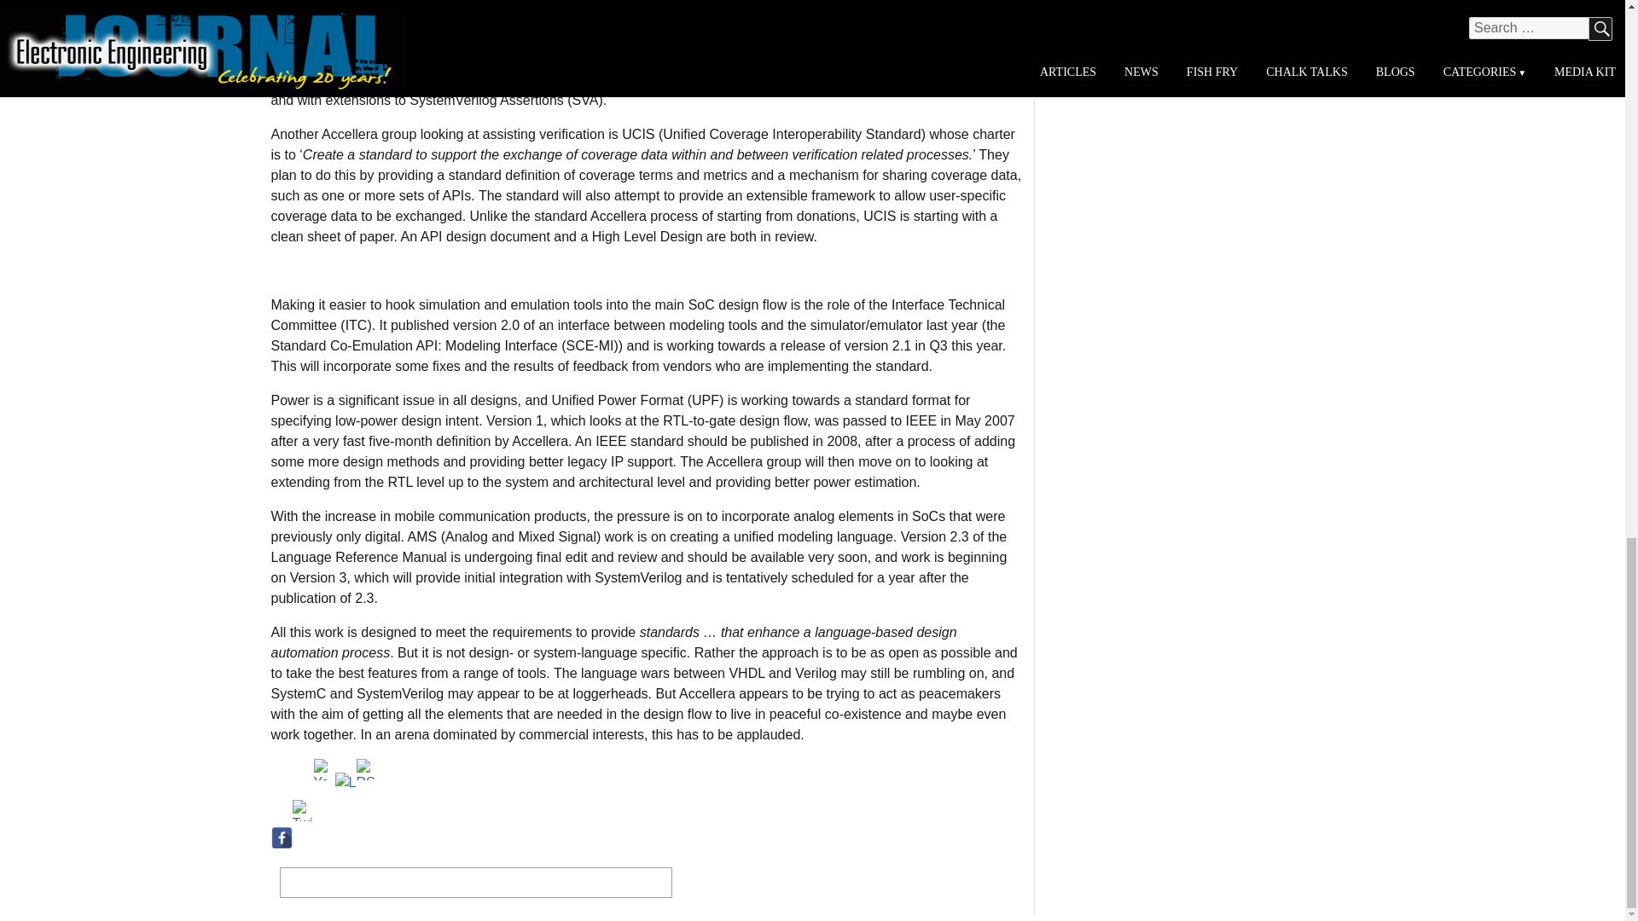  I want to click on YouTube, so click(324, 769).